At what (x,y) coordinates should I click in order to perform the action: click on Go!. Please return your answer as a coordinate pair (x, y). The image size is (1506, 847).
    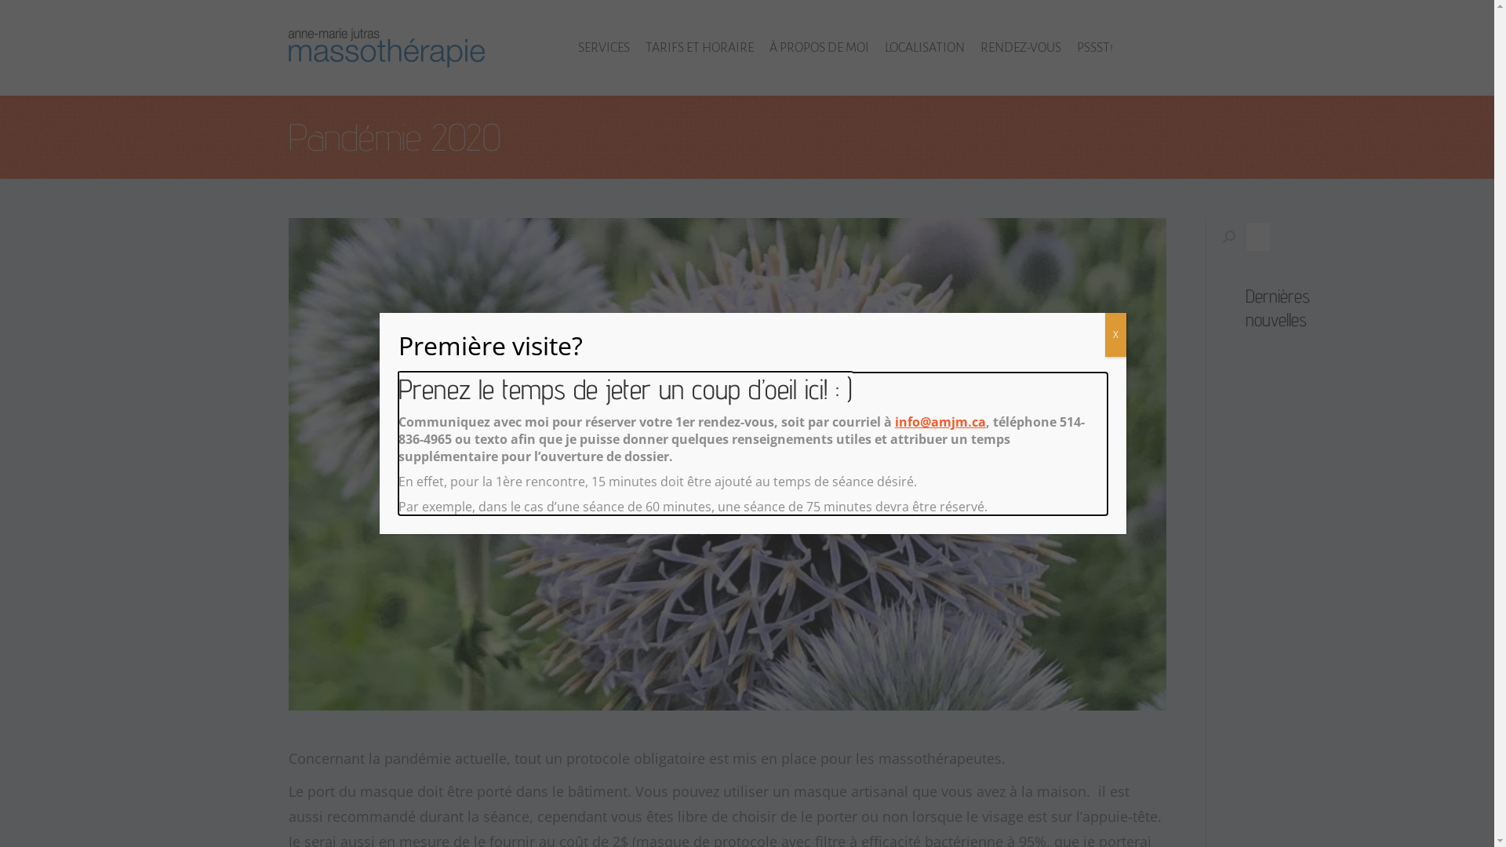
    Looking at the image, I should click on (1220, 237).